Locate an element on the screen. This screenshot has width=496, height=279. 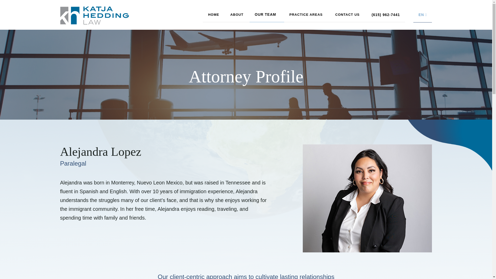
ABOUT is located at coordinates (237, 16).